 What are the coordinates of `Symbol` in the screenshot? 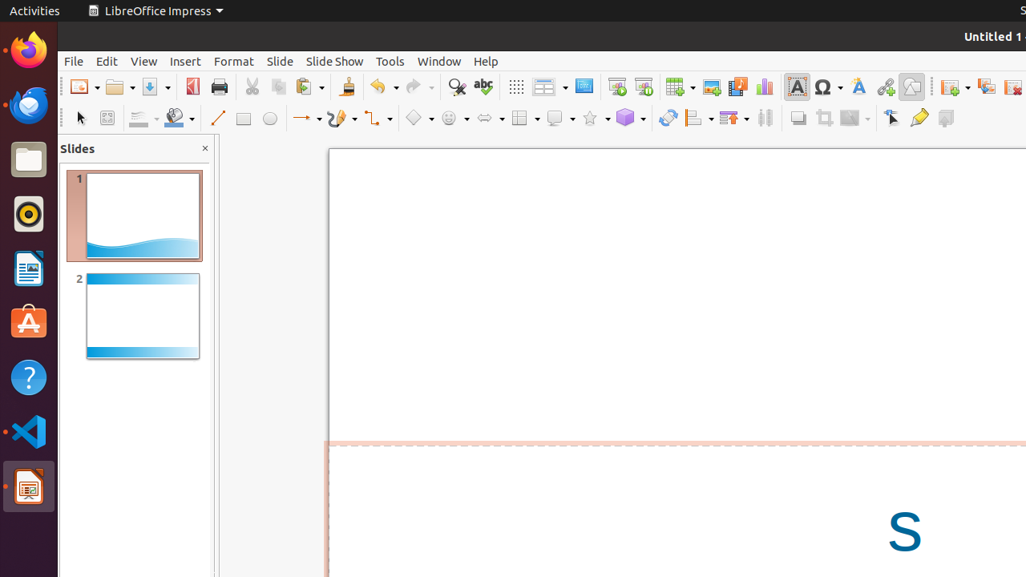 It's located at (828, 87).